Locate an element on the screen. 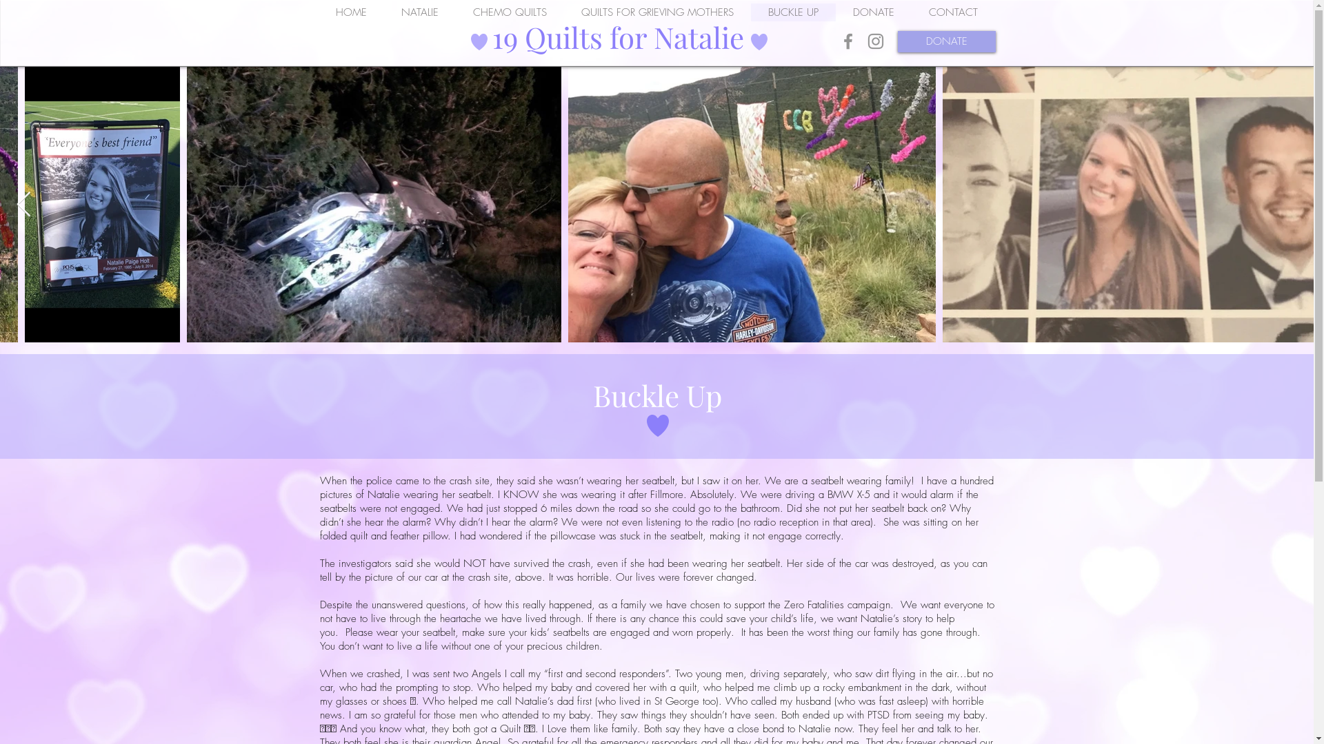 The width and height of the screenshot is (1324, 744). BUCKLE UP is located at coordinates (793, 12).